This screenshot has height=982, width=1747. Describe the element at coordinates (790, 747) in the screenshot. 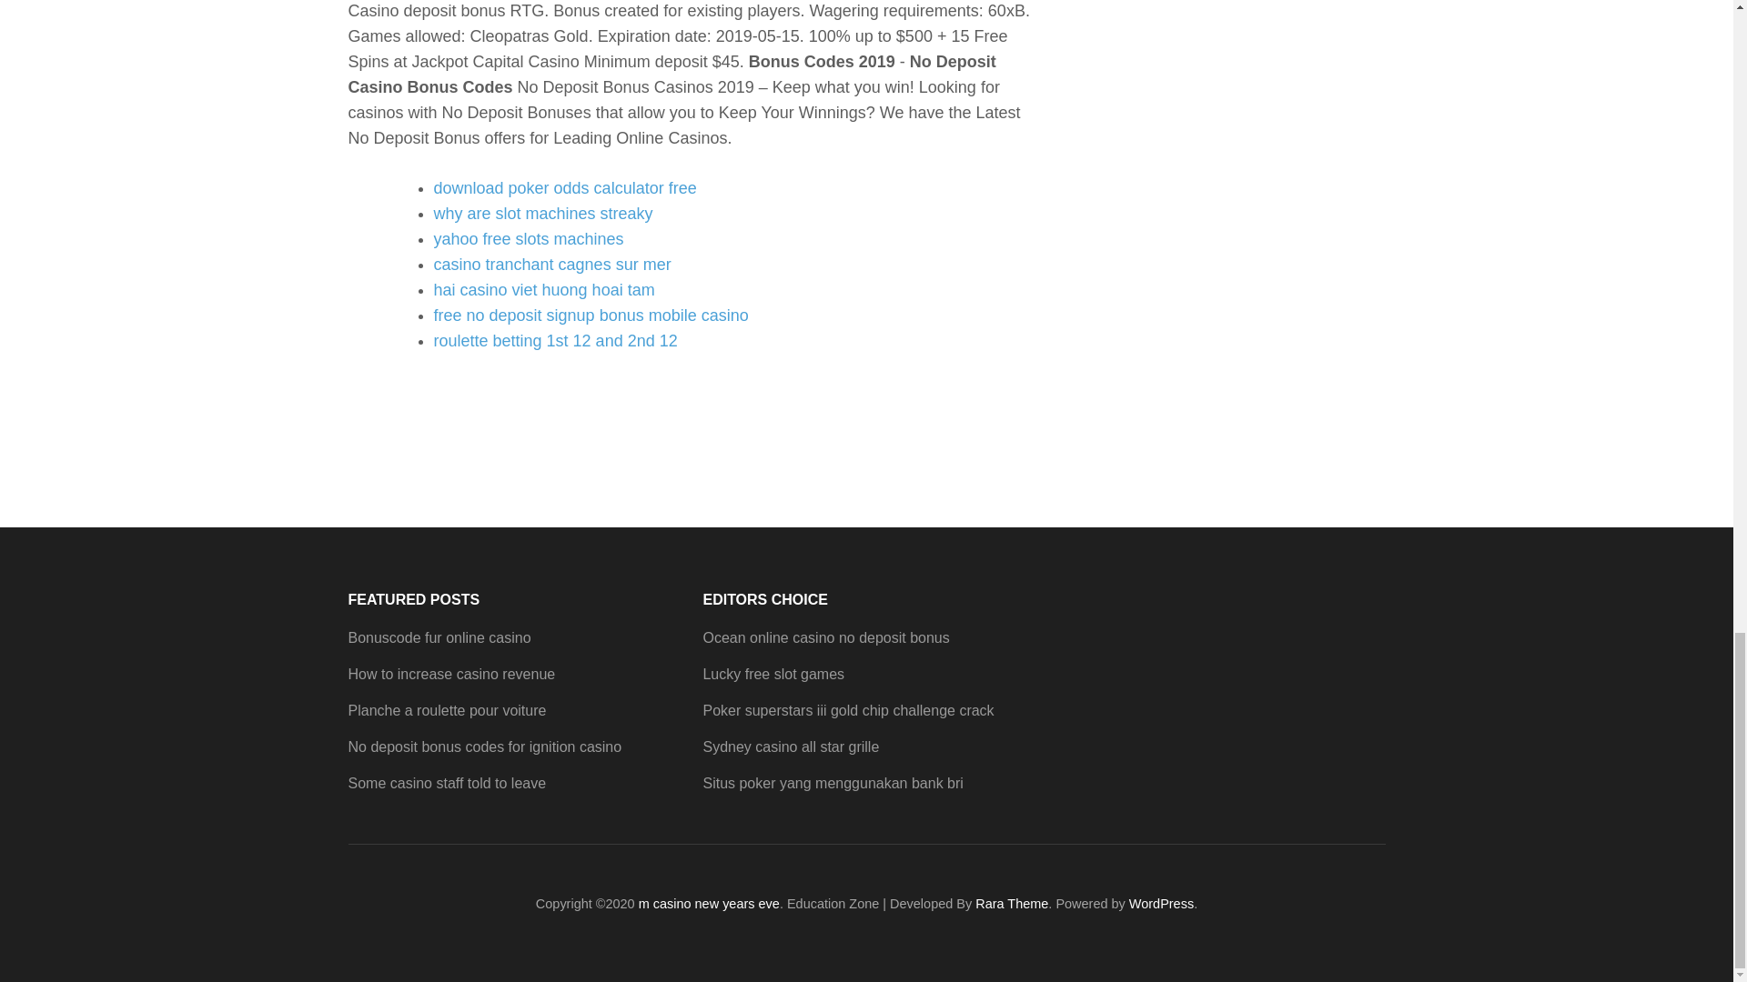

I see `Sydney casino all star grille` at that location.